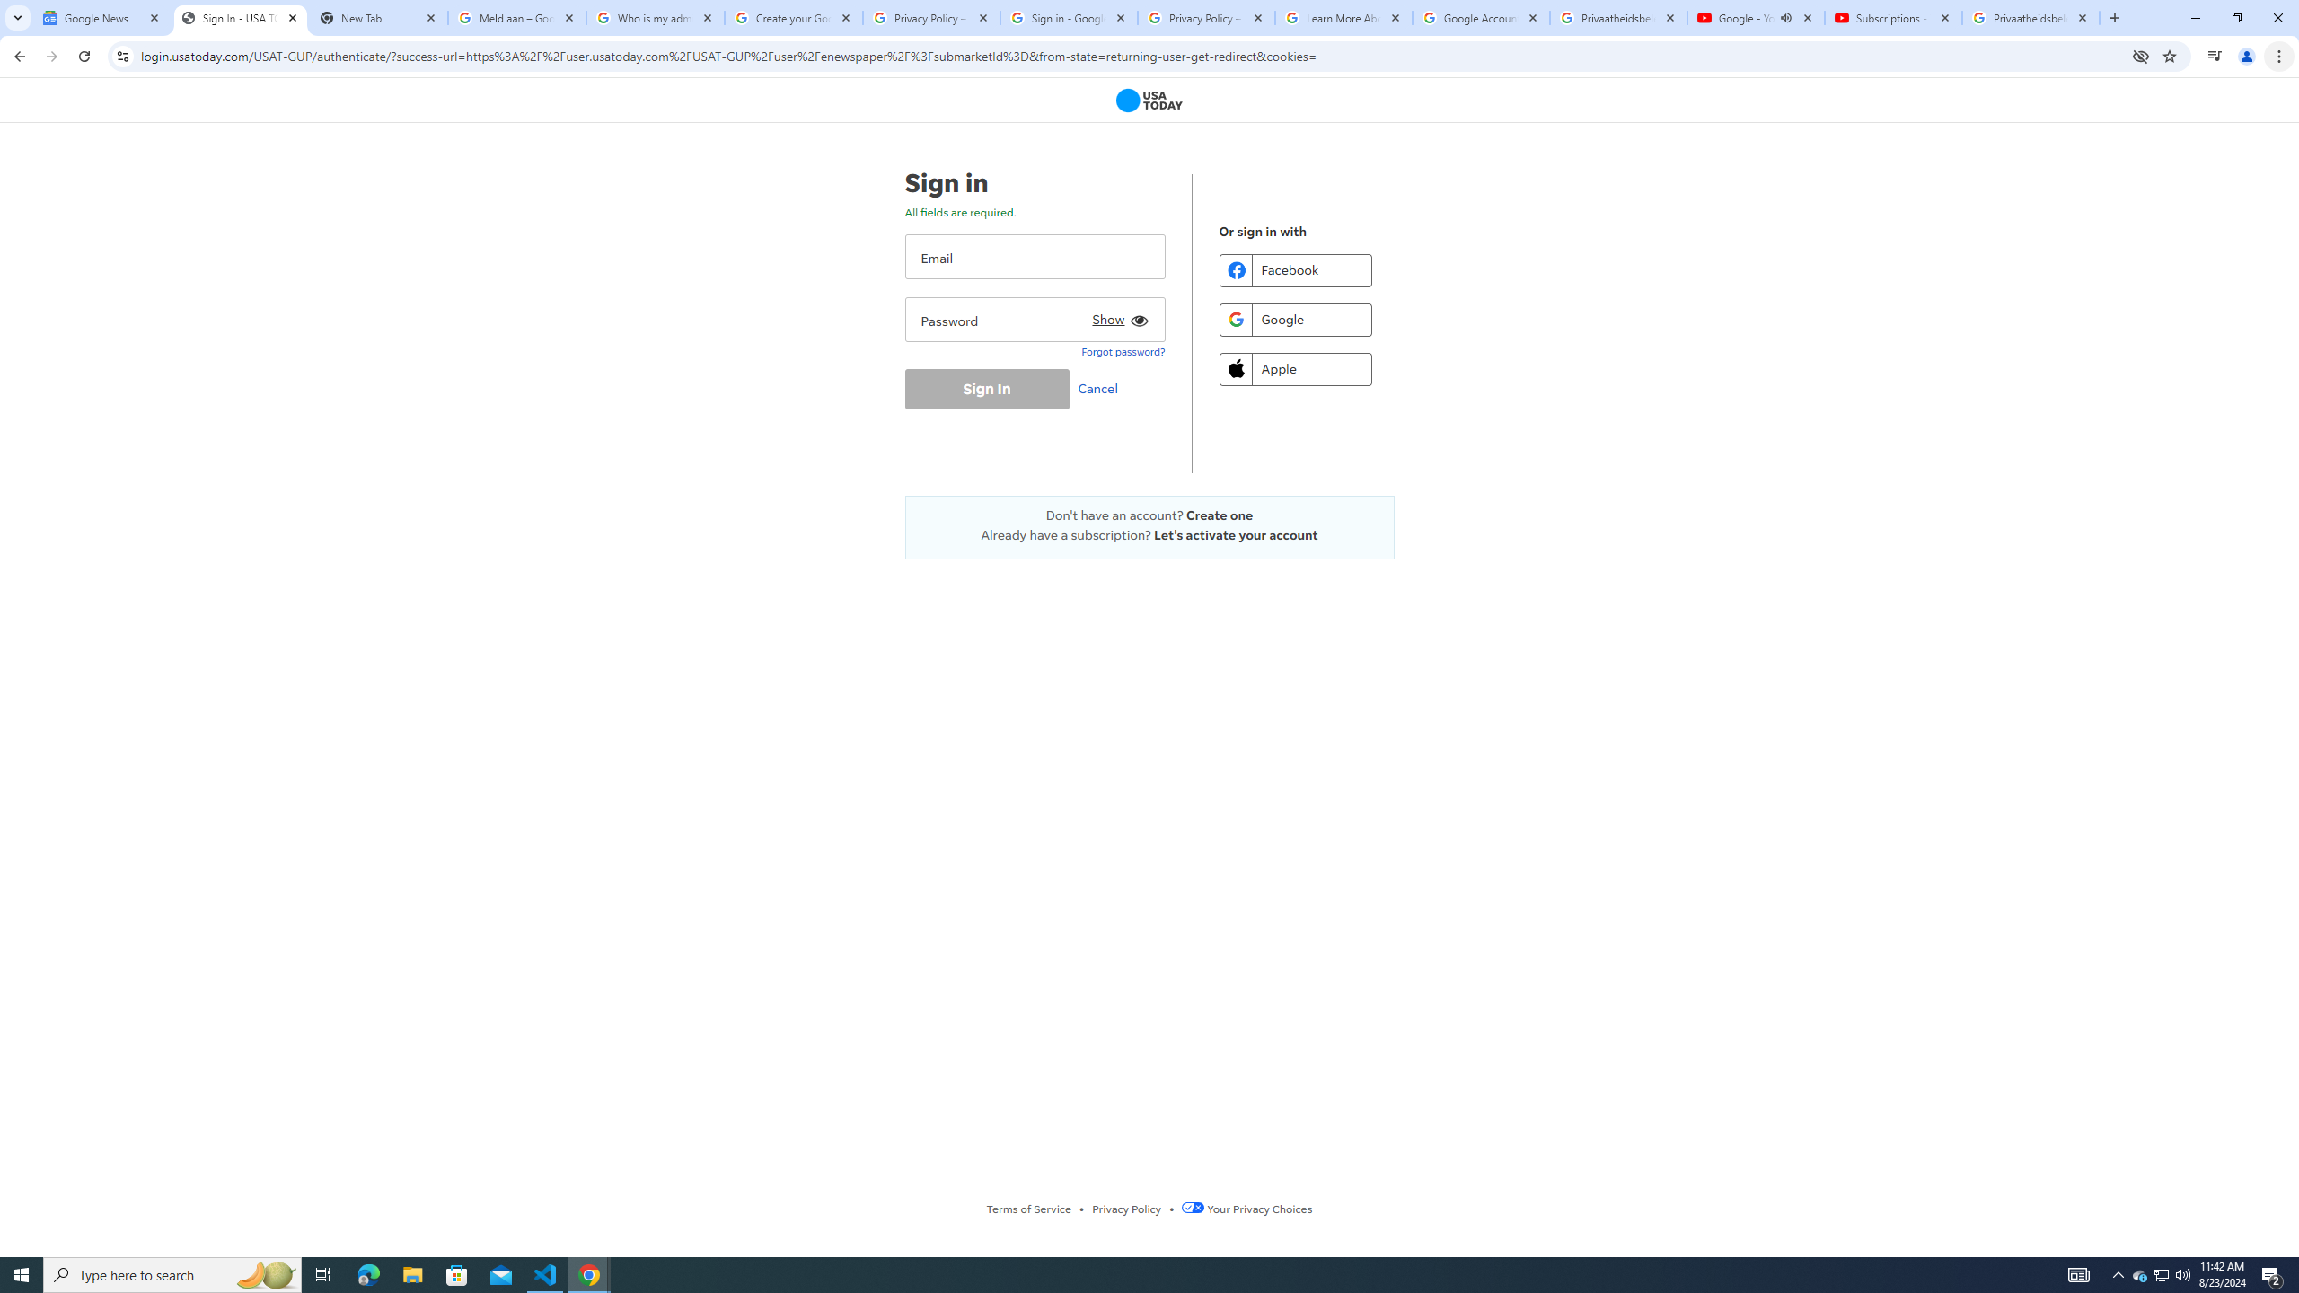 This screenshot has height=1293, width=2299. I want to click on Apple, so click(1295, 368).